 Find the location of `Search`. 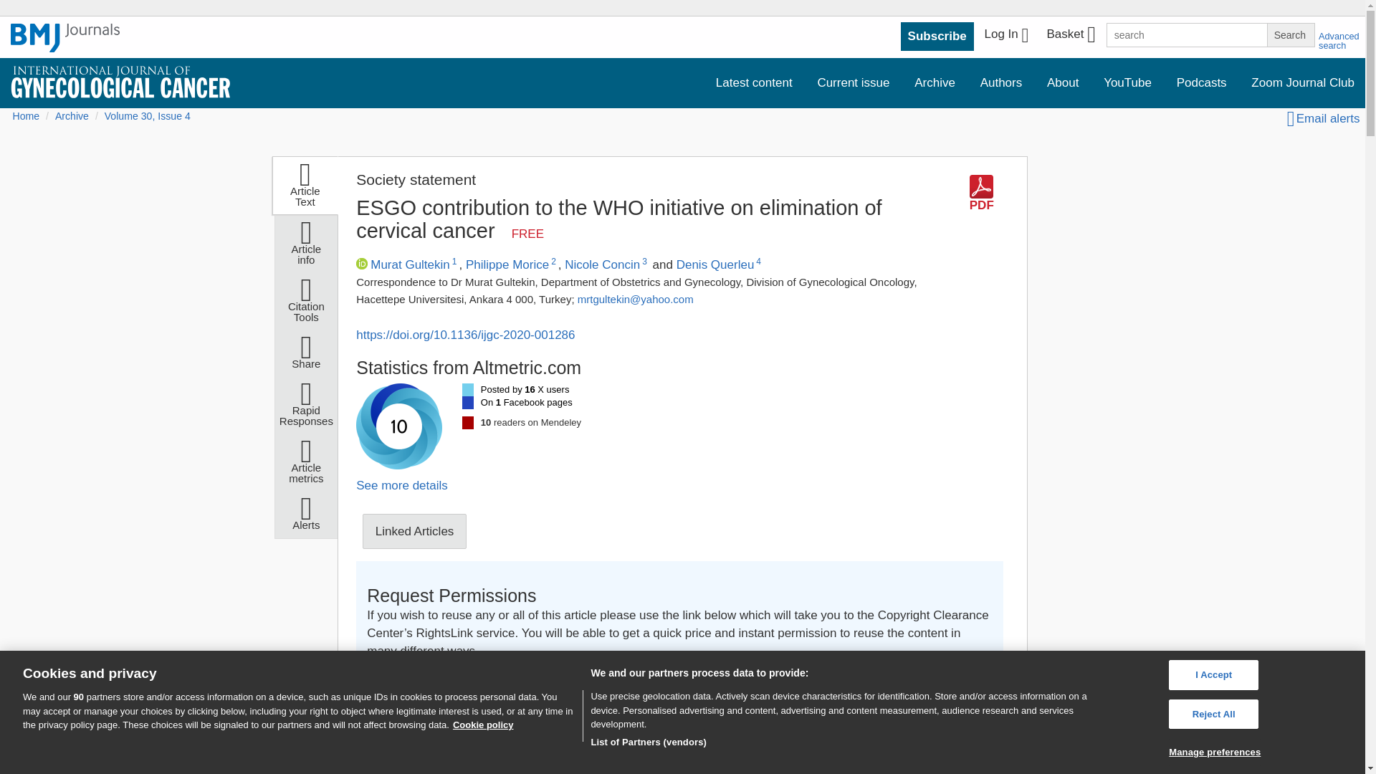

Search is located at coordinates (1290, 34).